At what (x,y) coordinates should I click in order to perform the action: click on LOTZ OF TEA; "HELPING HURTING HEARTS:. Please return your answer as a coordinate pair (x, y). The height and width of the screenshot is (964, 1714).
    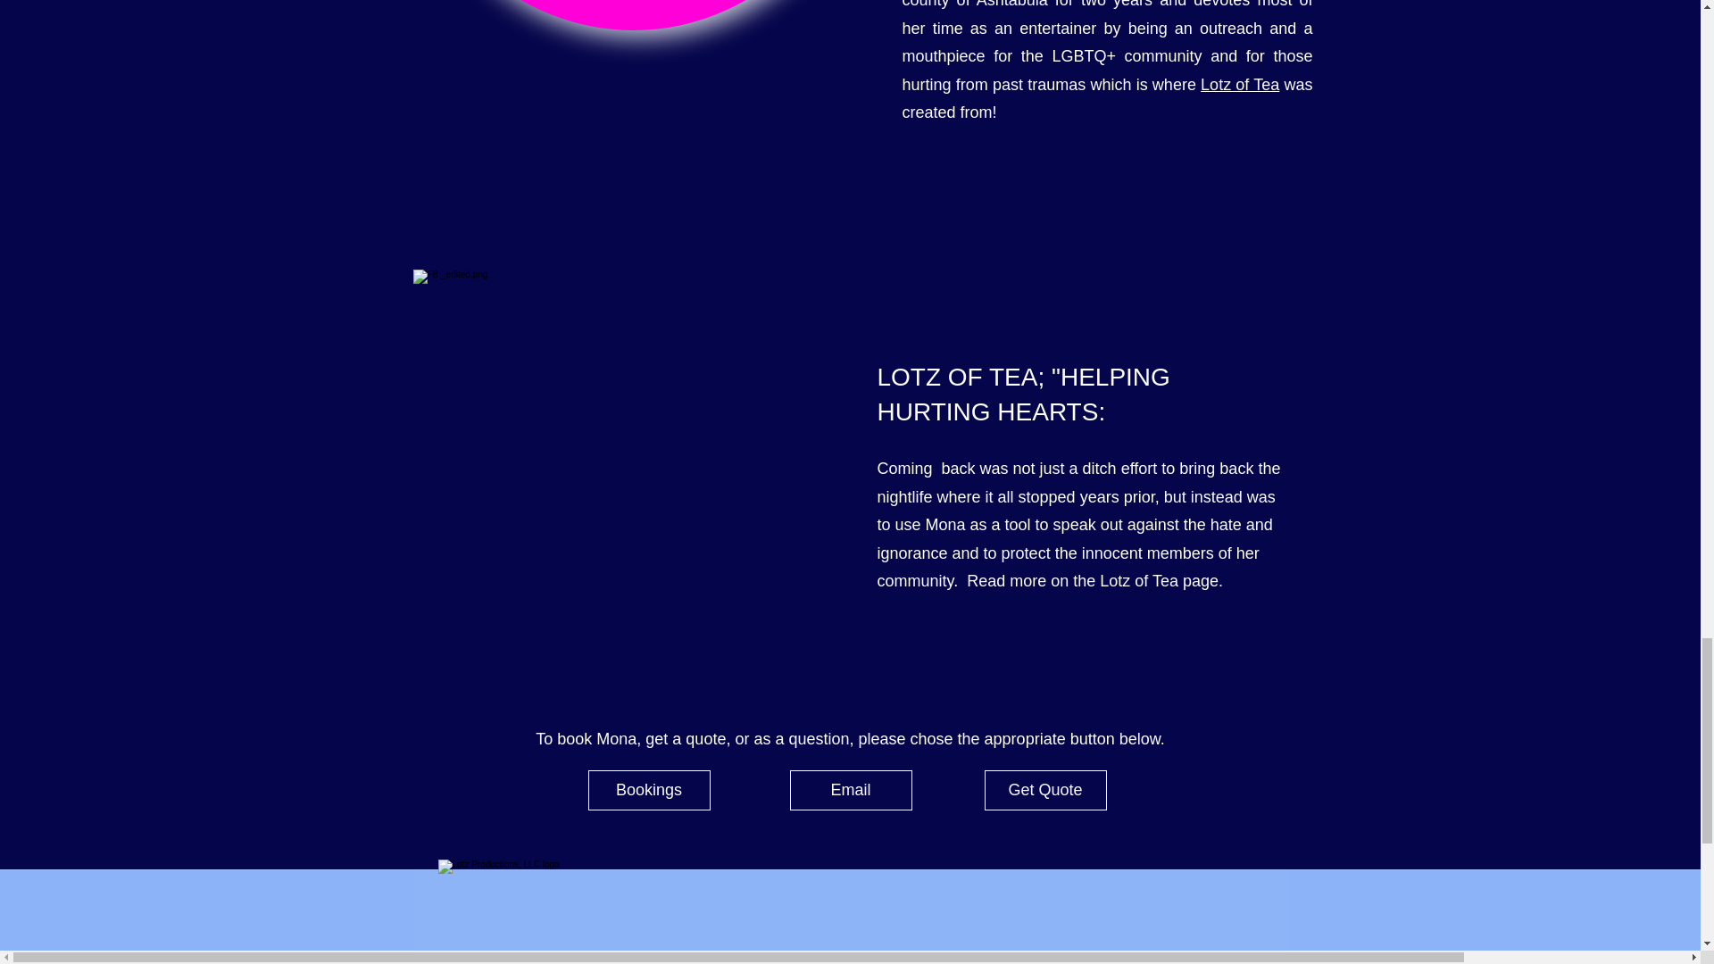
    Looking at the image, I should click on (1022, 395).